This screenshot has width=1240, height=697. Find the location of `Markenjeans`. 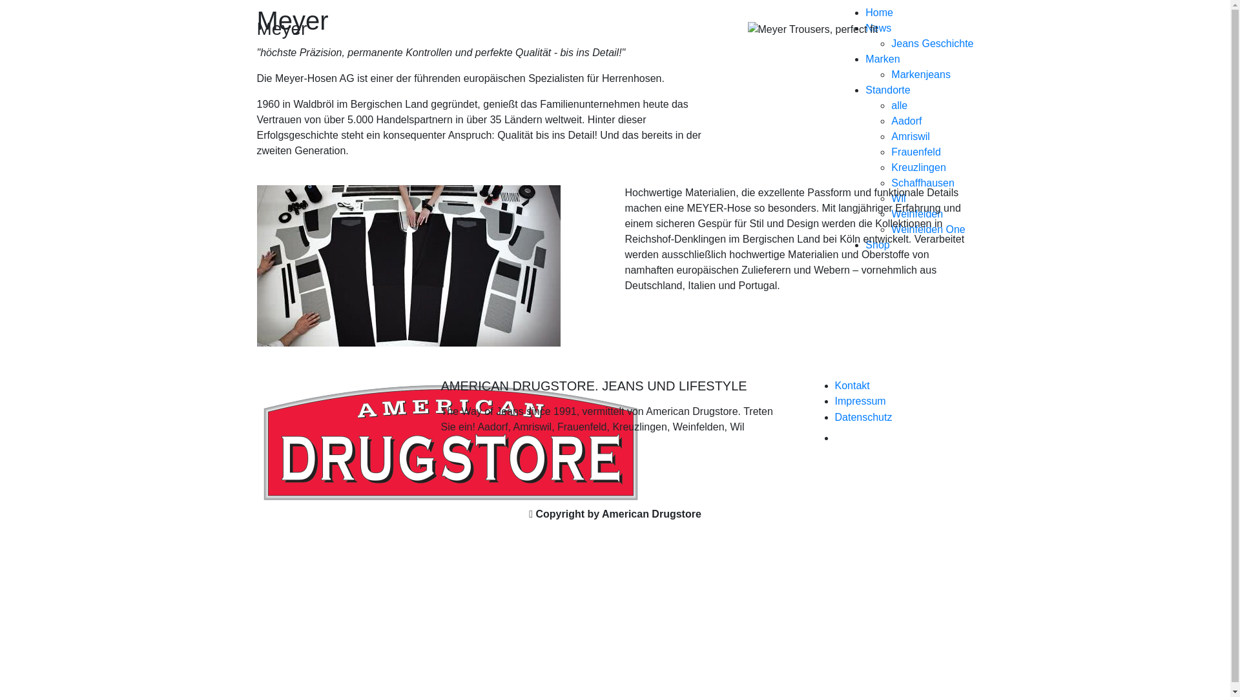

Markenjeans is located at coordinates (921, 75).